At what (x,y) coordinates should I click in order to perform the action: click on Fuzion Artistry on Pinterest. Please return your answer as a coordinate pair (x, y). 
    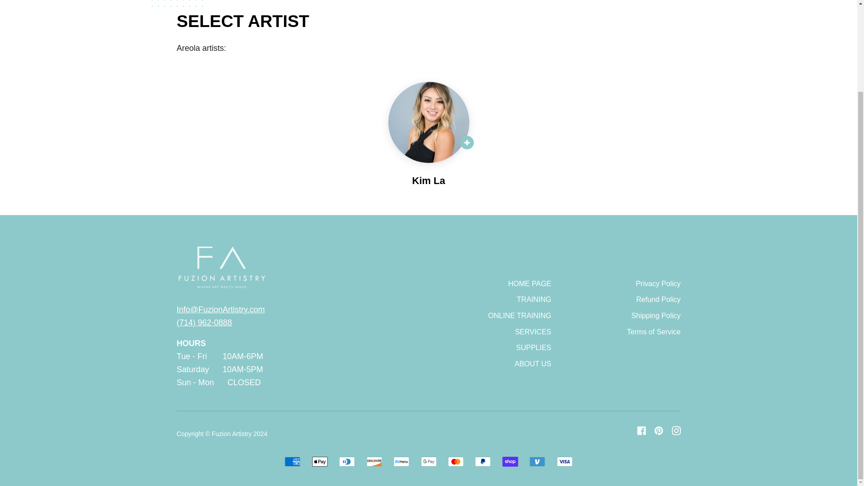
    Looking at the image, I should click on (659, 430).